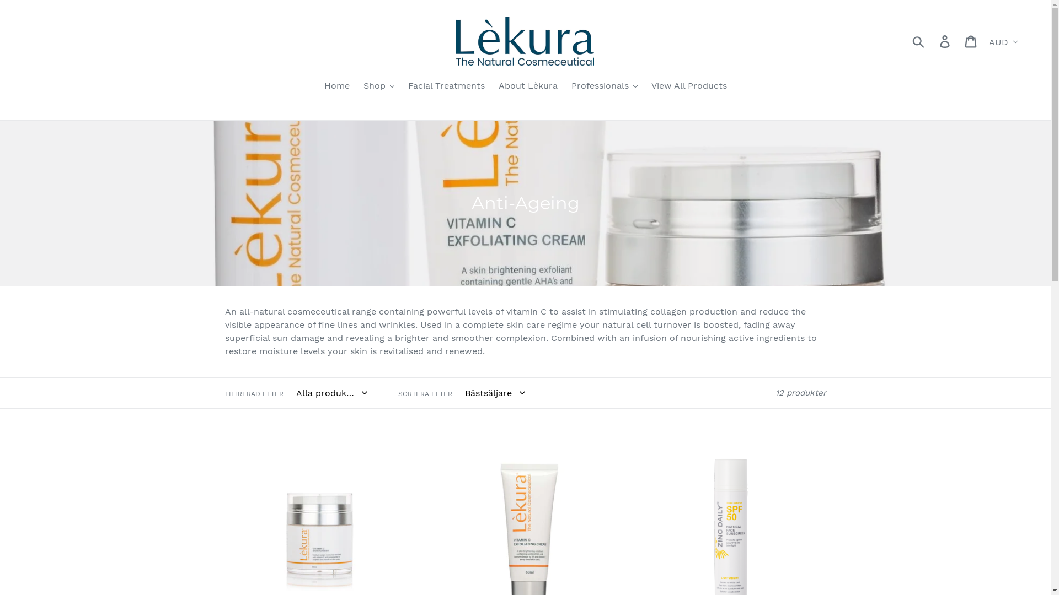 The image size is (1059, 595). I want to click on Skicka, so click(919, 41).